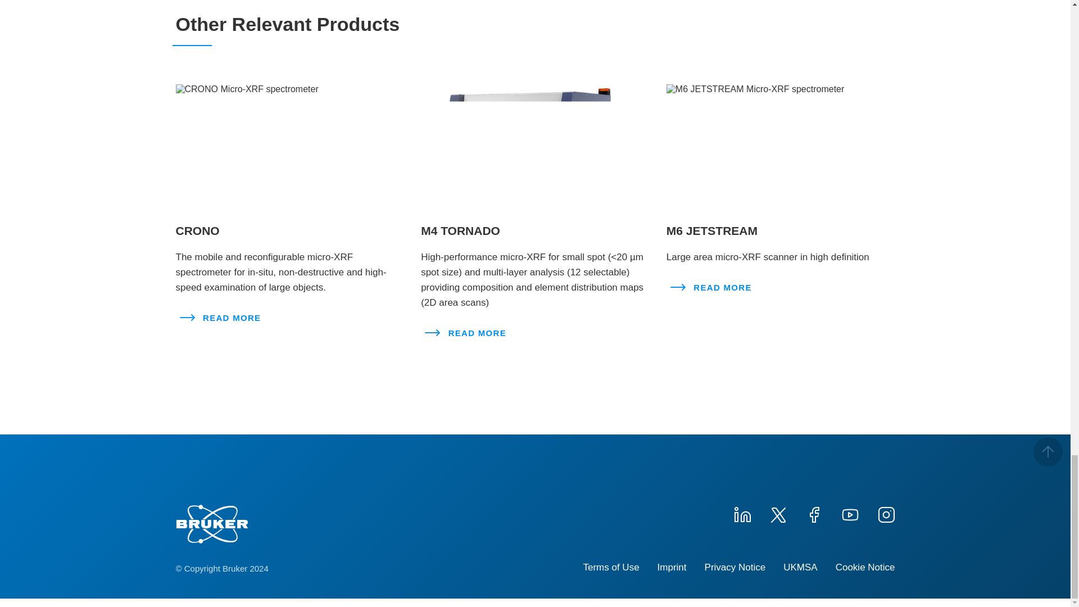 This screenshot has width=1079, height=607. I want to click on youtube, so click(850, 513).